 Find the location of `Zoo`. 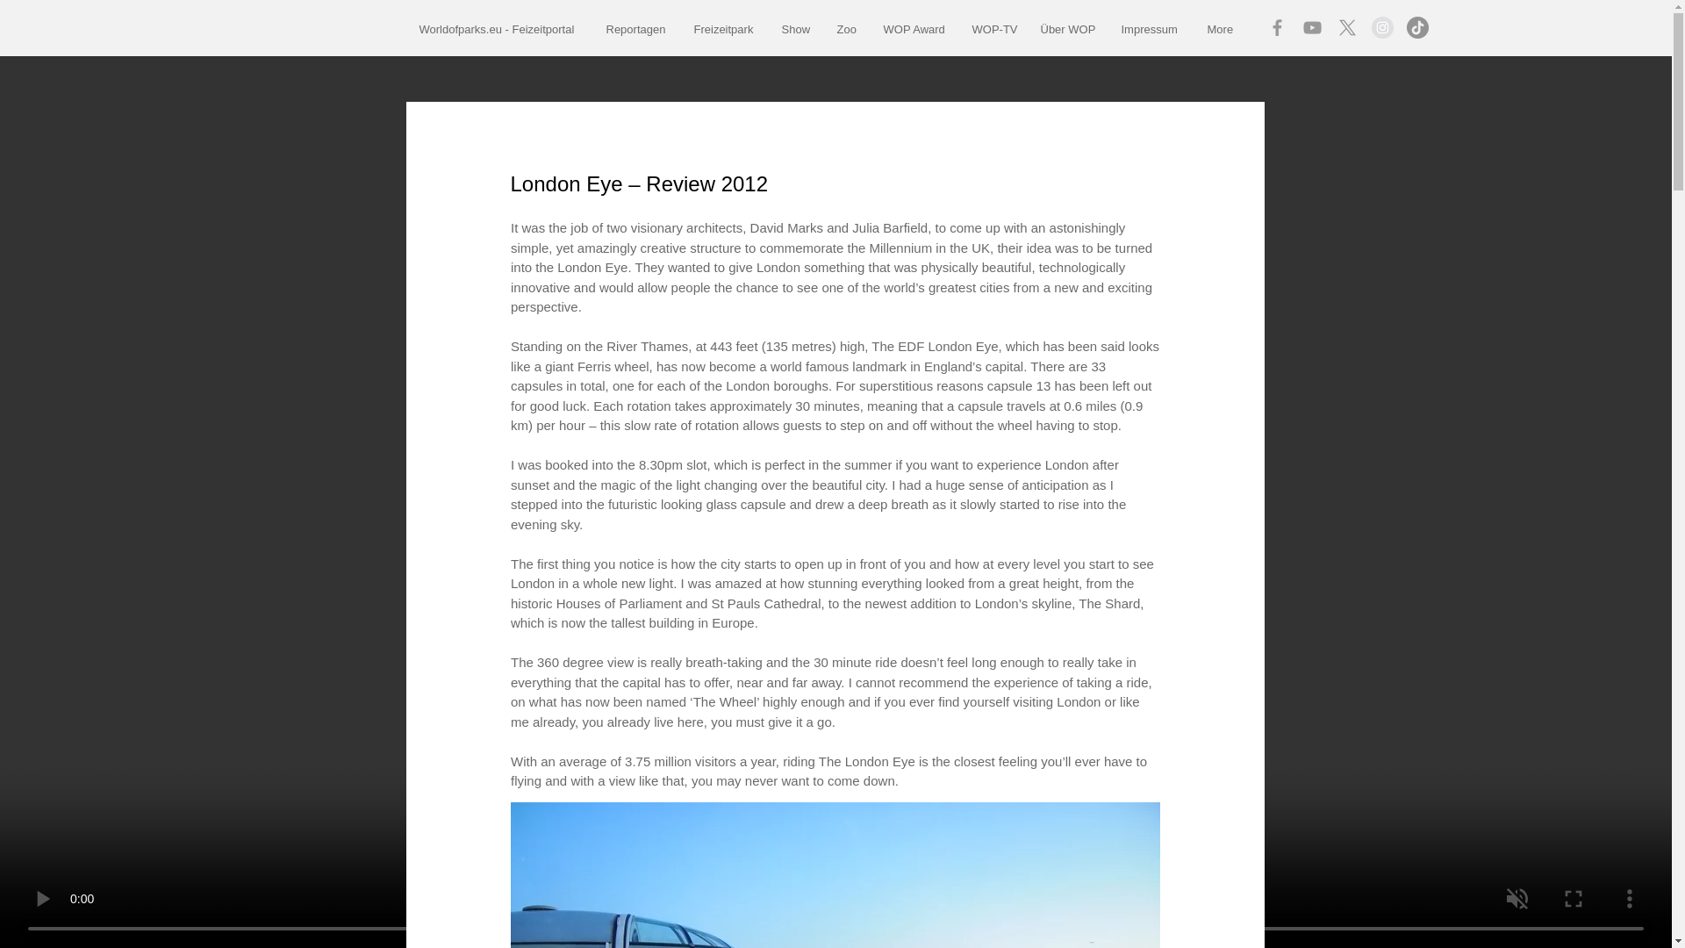

Zoo is located at coordinates (846, 29).